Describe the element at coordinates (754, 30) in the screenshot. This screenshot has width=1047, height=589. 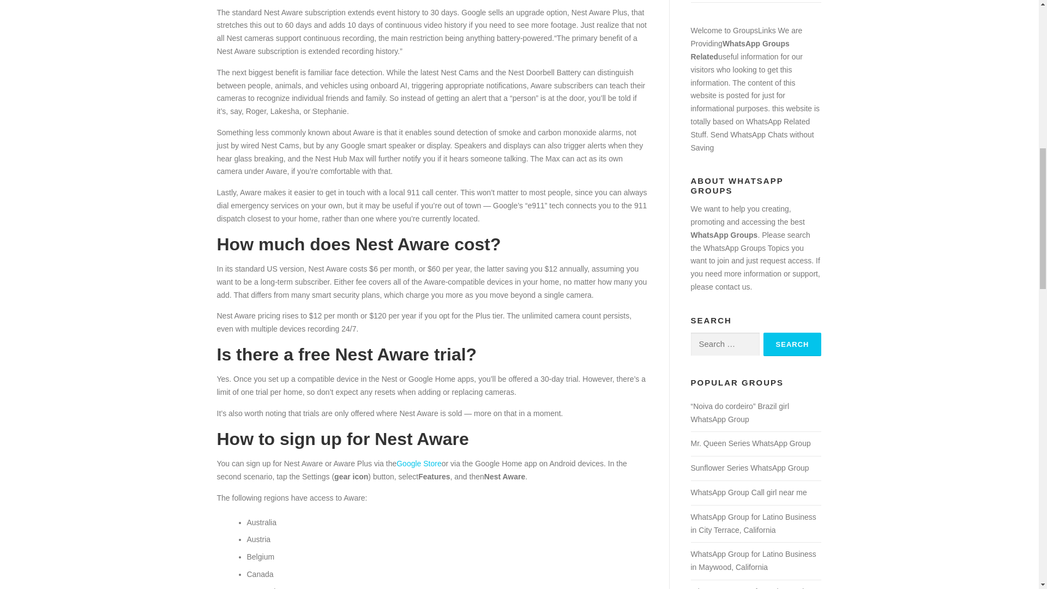
I see `GroupsLinks` at that location.